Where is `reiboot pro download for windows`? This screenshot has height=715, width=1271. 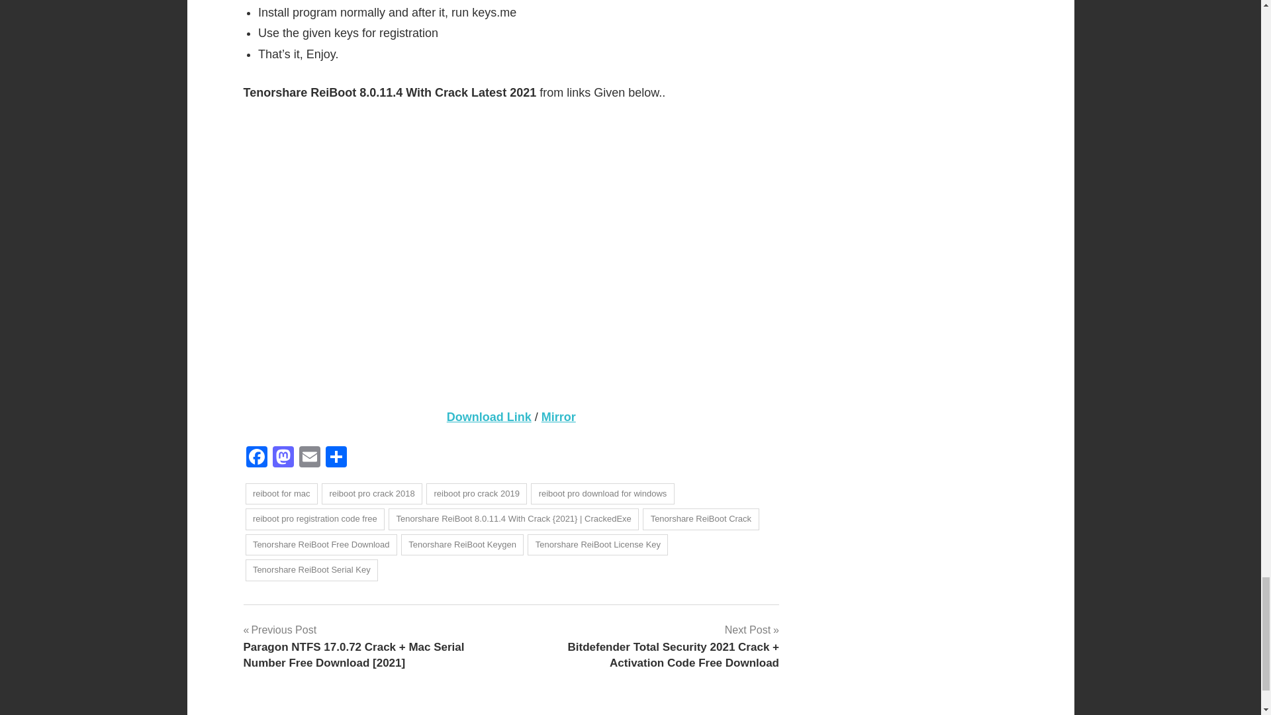
reiboot pro download for windows is located at coordinates (602, 494).